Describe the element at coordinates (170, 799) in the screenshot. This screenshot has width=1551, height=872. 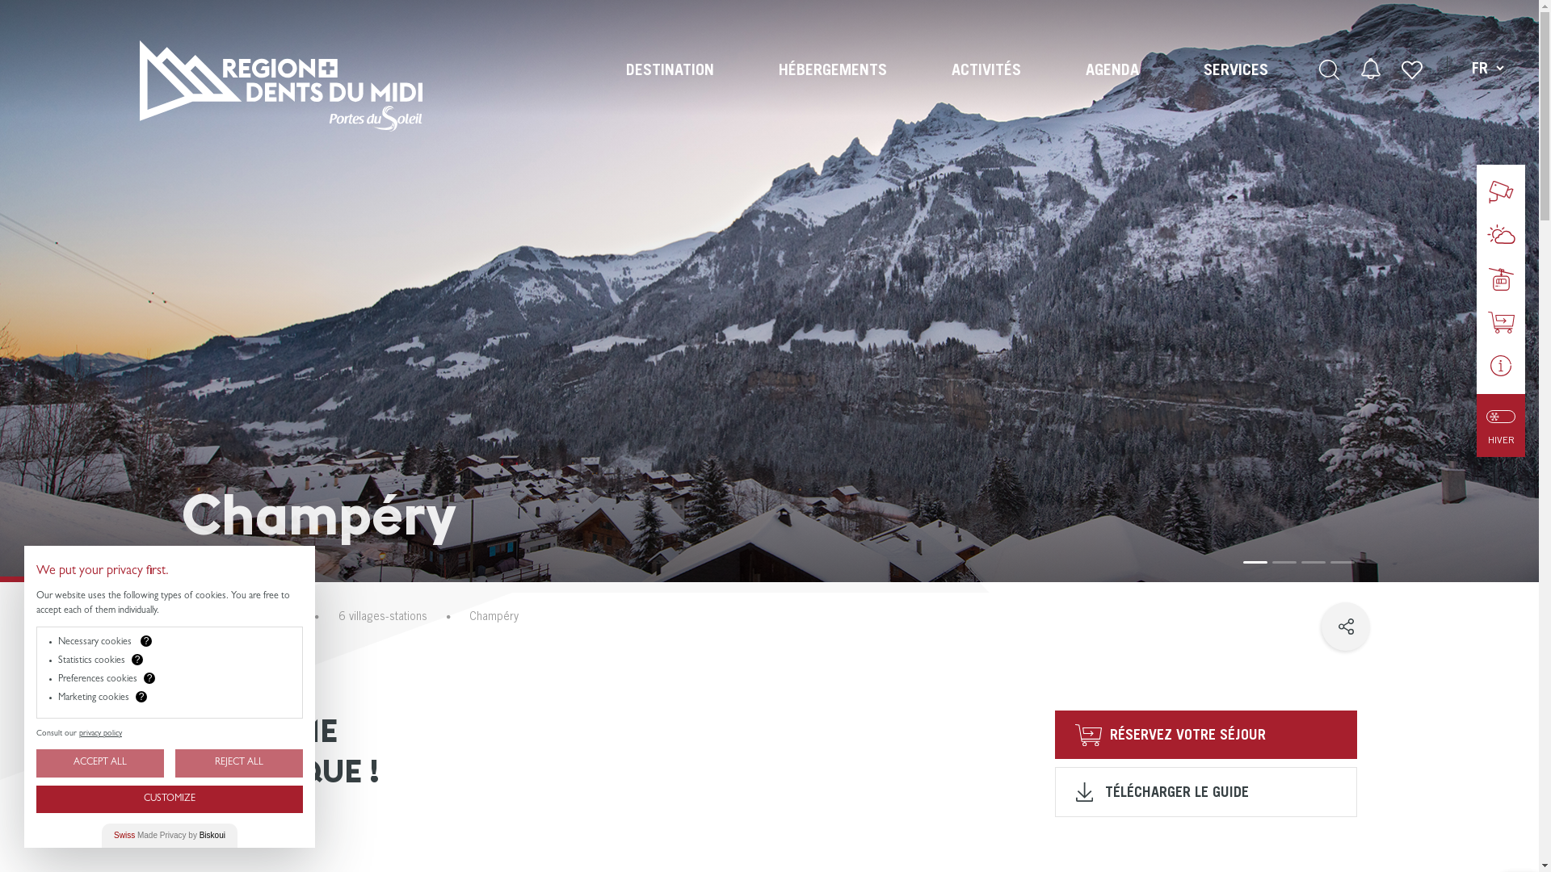
I see `CUSTOMIZE` at that location.